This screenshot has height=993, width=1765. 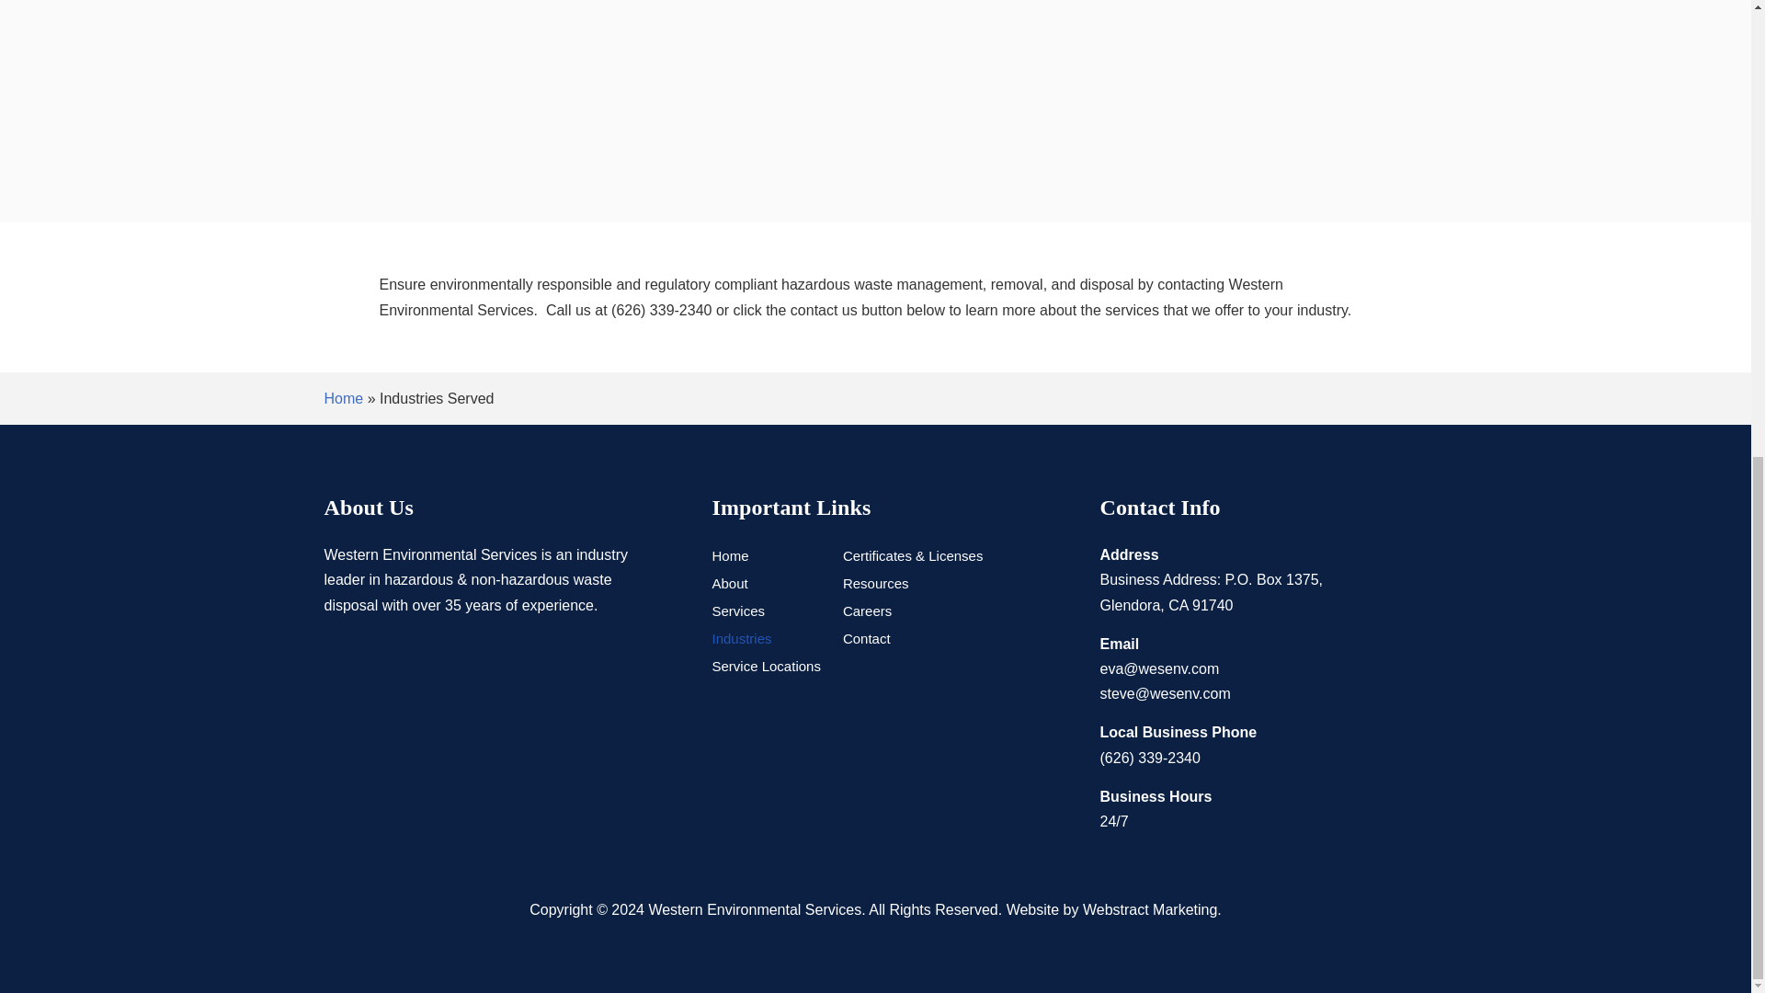 What do you see at coordinates (730, 559) in the screenshot?
I see `Home` at bounding box center [730, 559].